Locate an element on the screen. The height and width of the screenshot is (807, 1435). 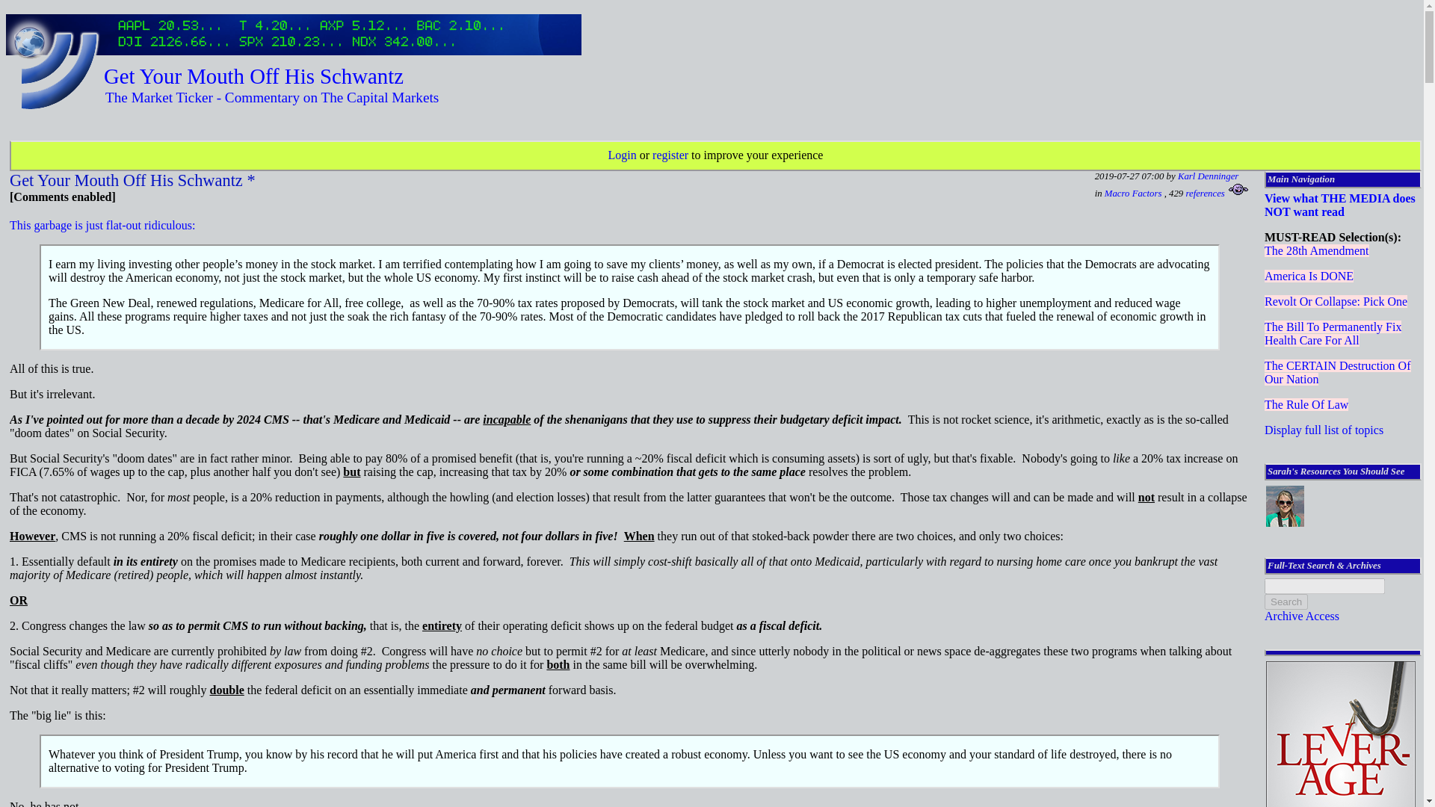
America Is DONE is located at coordinates (1308, 276).